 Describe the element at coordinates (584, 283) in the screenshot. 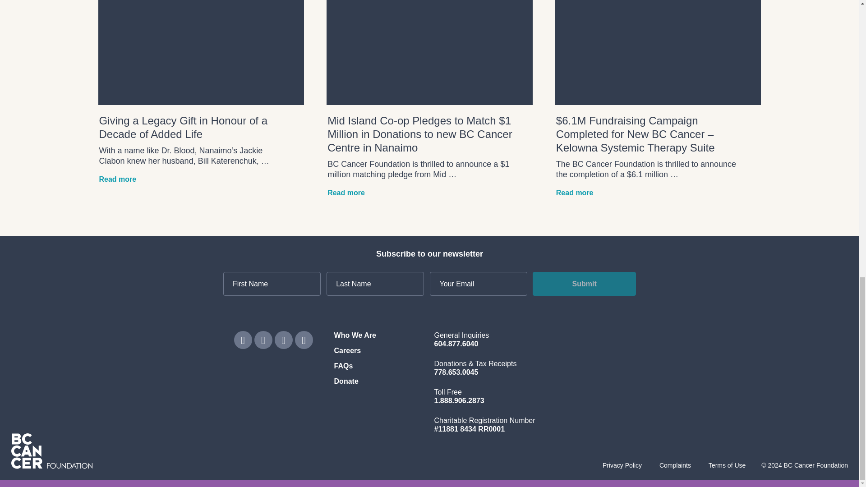

I see `Submit` at that location.